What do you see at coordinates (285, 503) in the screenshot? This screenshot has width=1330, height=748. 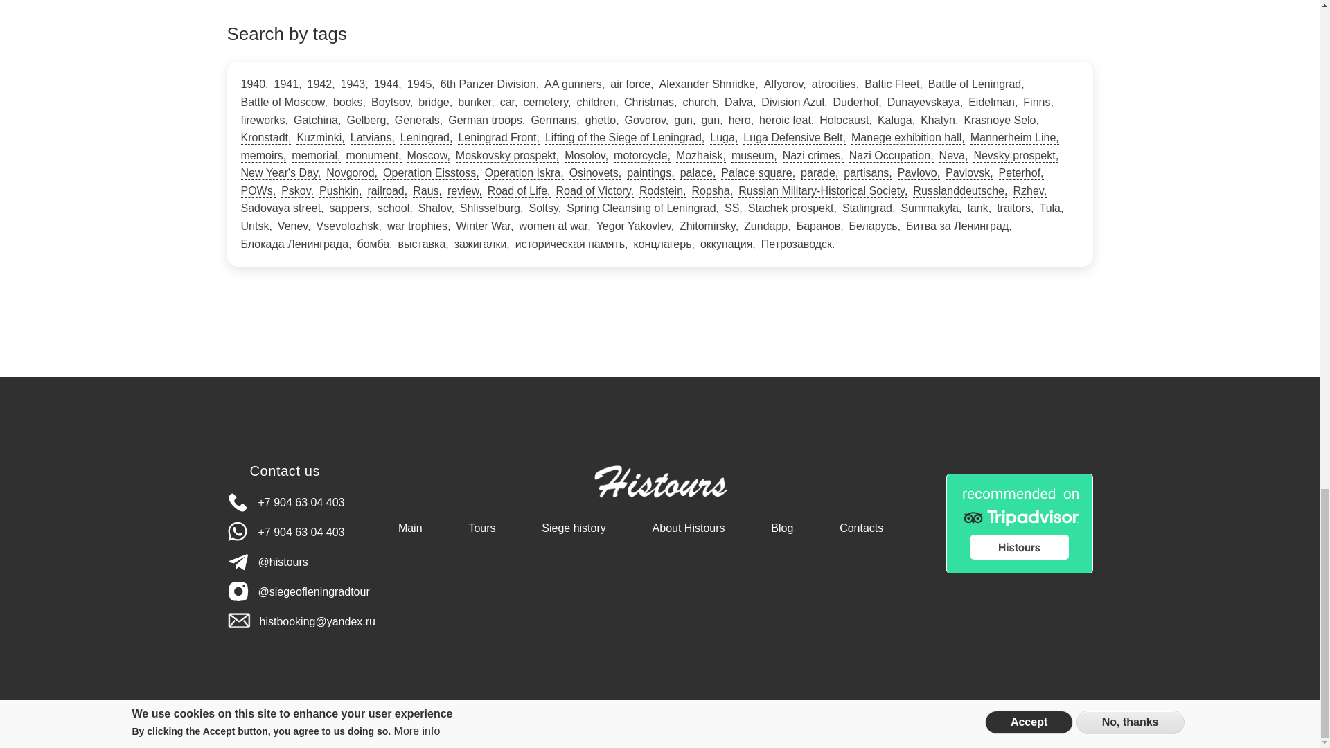 I see `Phone` at bounding box center [285, 503].